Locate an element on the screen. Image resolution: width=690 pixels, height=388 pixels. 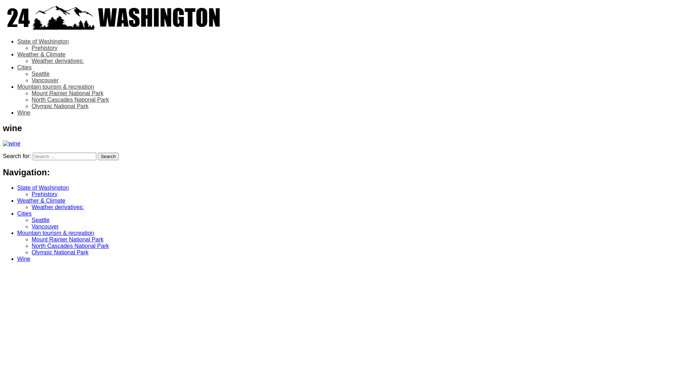
Olympic National Park is located at coordinates (60, 106).